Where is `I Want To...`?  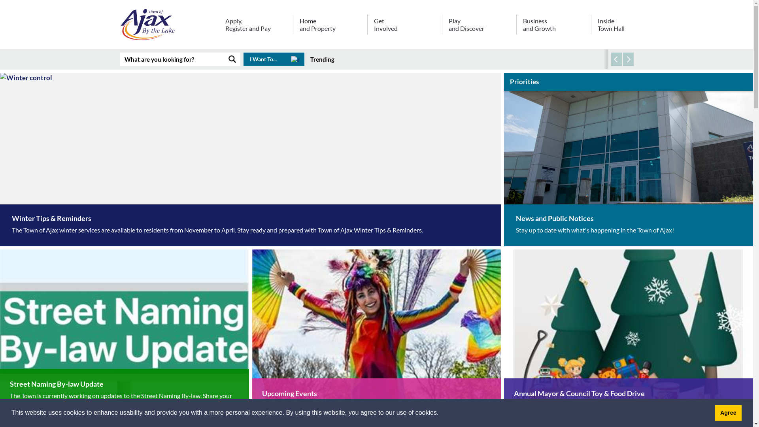
I Want To... is located at coordinates (274, 59).